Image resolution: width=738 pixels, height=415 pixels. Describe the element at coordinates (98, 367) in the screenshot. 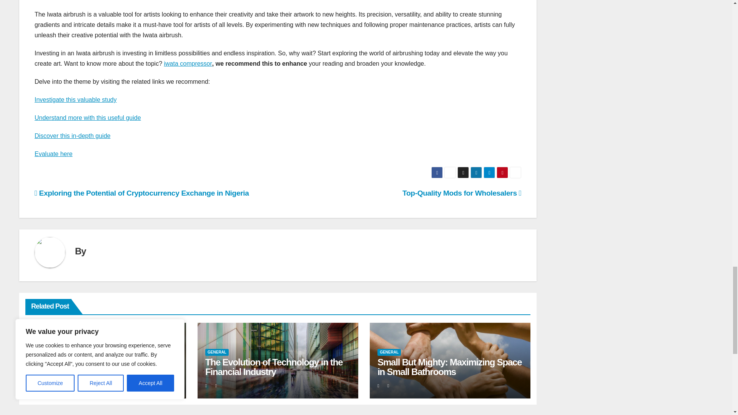

I see `Permalink to: The Timeless Appeal of Limoges Porcelain` at that location.